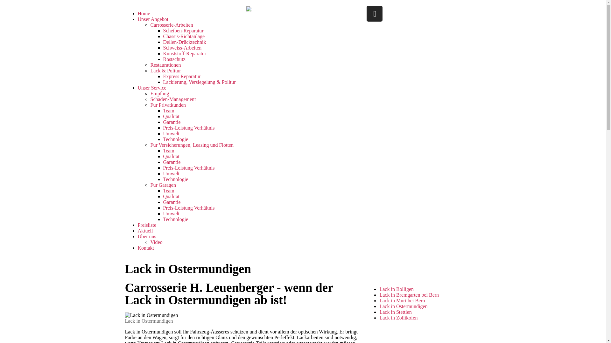 The width and height of the screenshot is (611, 343). What do you see at coordinates (152, 88) in the screenshot?
I see `Unser Service` at bounding box center [152, 88].